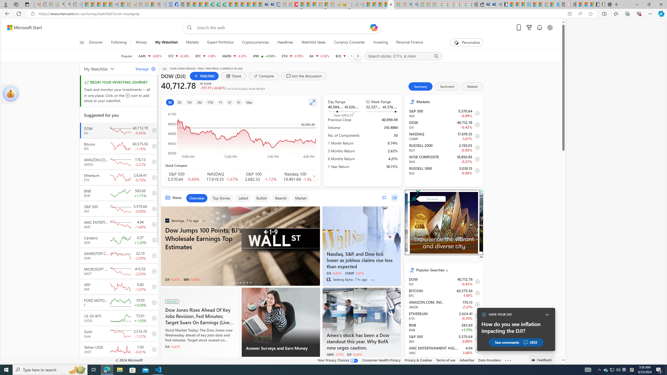 This screenshot has width=667, height=375. I want to click on My Watchlist, so click(166, 42).